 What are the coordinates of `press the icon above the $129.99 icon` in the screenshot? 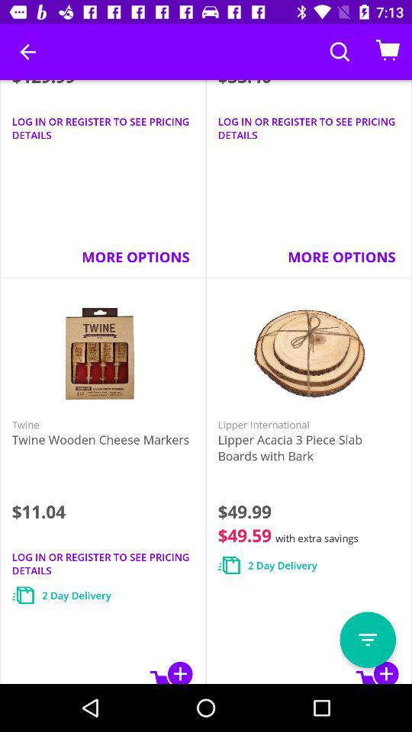 It's located at (27, 52).